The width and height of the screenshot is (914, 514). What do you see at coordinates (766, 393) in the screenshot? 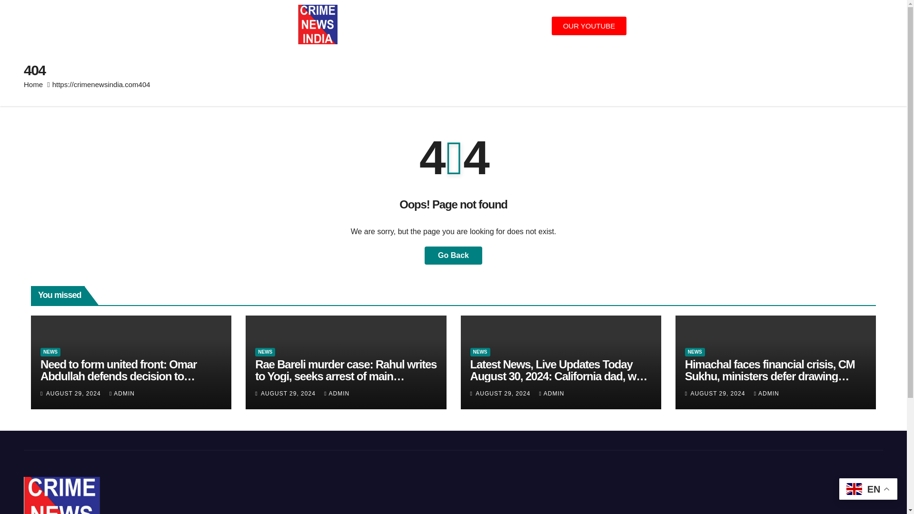
I see `ADMIN` at bounding box center [766, 393].